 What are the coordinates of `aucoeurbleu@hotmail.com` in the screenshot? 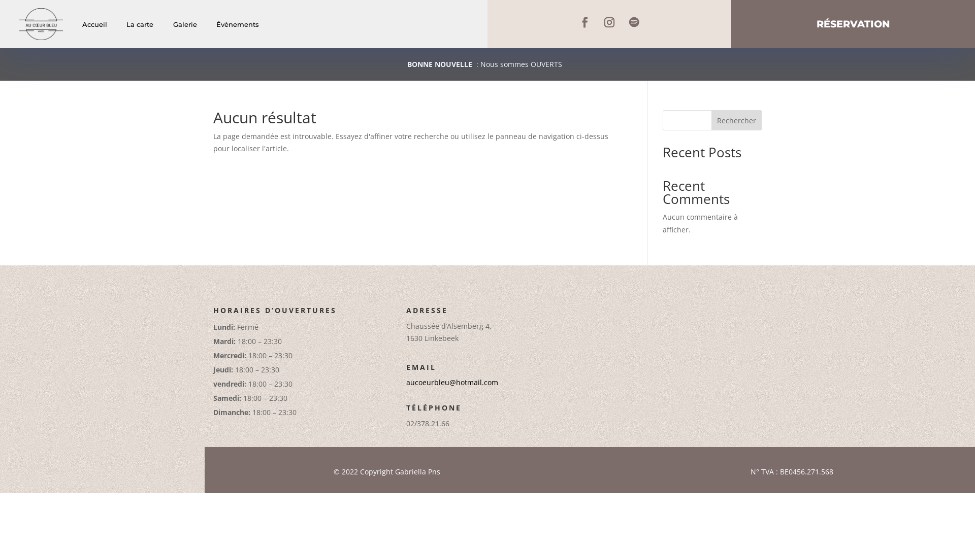 It's located at (452, 383).